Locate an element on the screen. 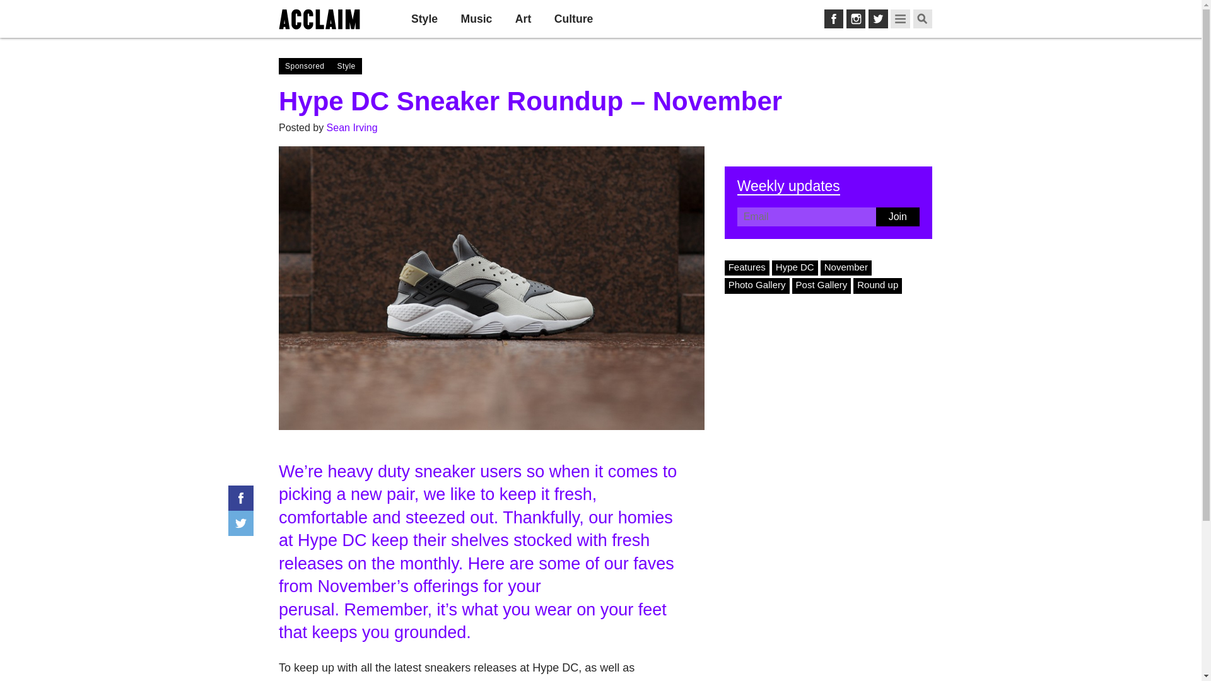  Culture is located at coordinates (574, 19).